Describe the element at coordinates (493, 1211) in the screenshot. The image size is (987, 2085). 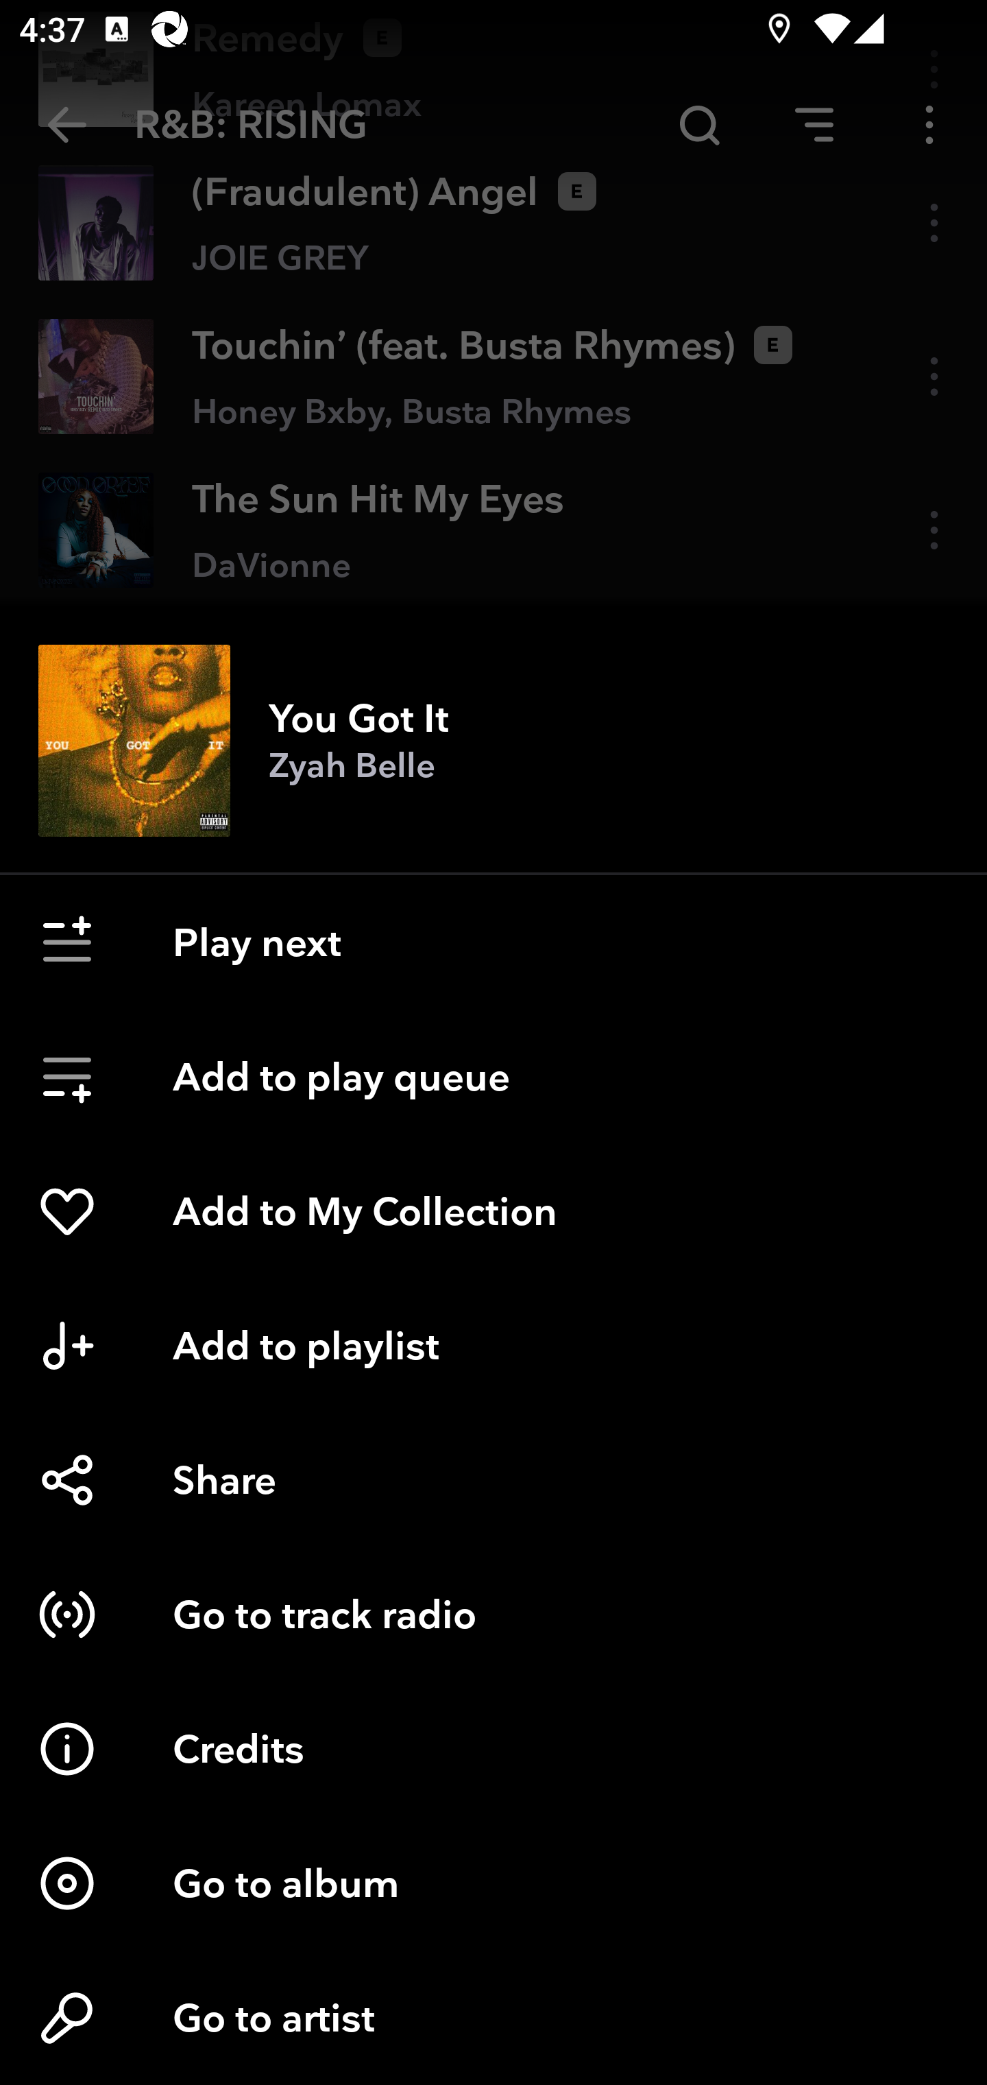
I see `Add to My Collection` at that location.